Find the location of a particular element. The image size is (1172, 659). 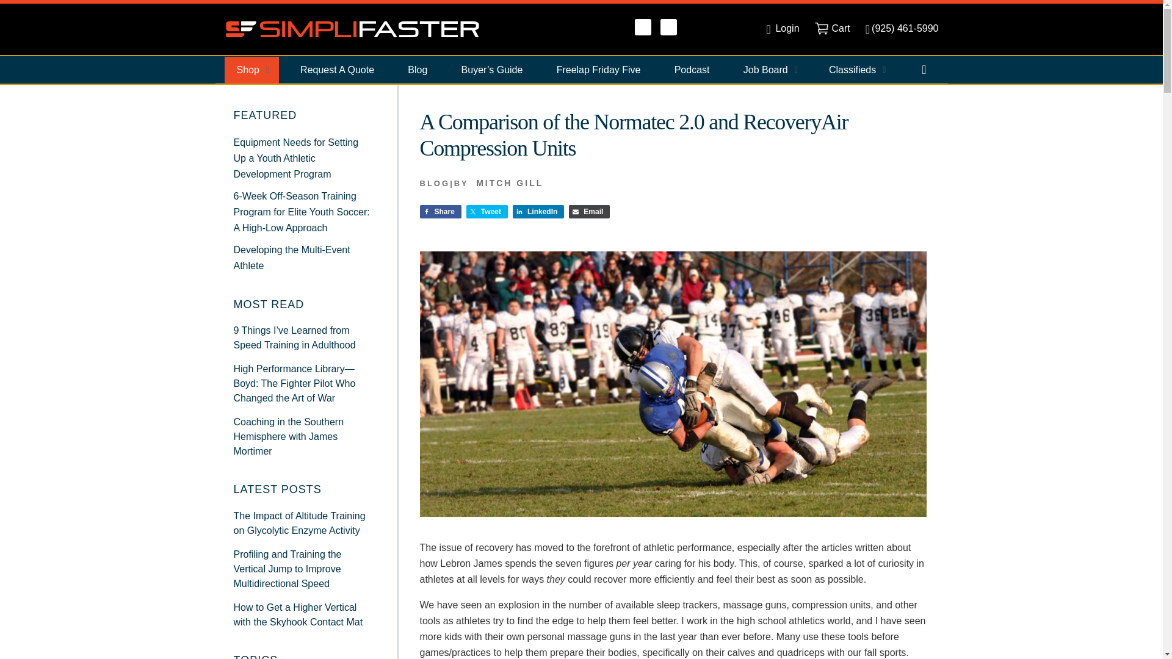

Request A Quote is located at coordinates (337, 70).